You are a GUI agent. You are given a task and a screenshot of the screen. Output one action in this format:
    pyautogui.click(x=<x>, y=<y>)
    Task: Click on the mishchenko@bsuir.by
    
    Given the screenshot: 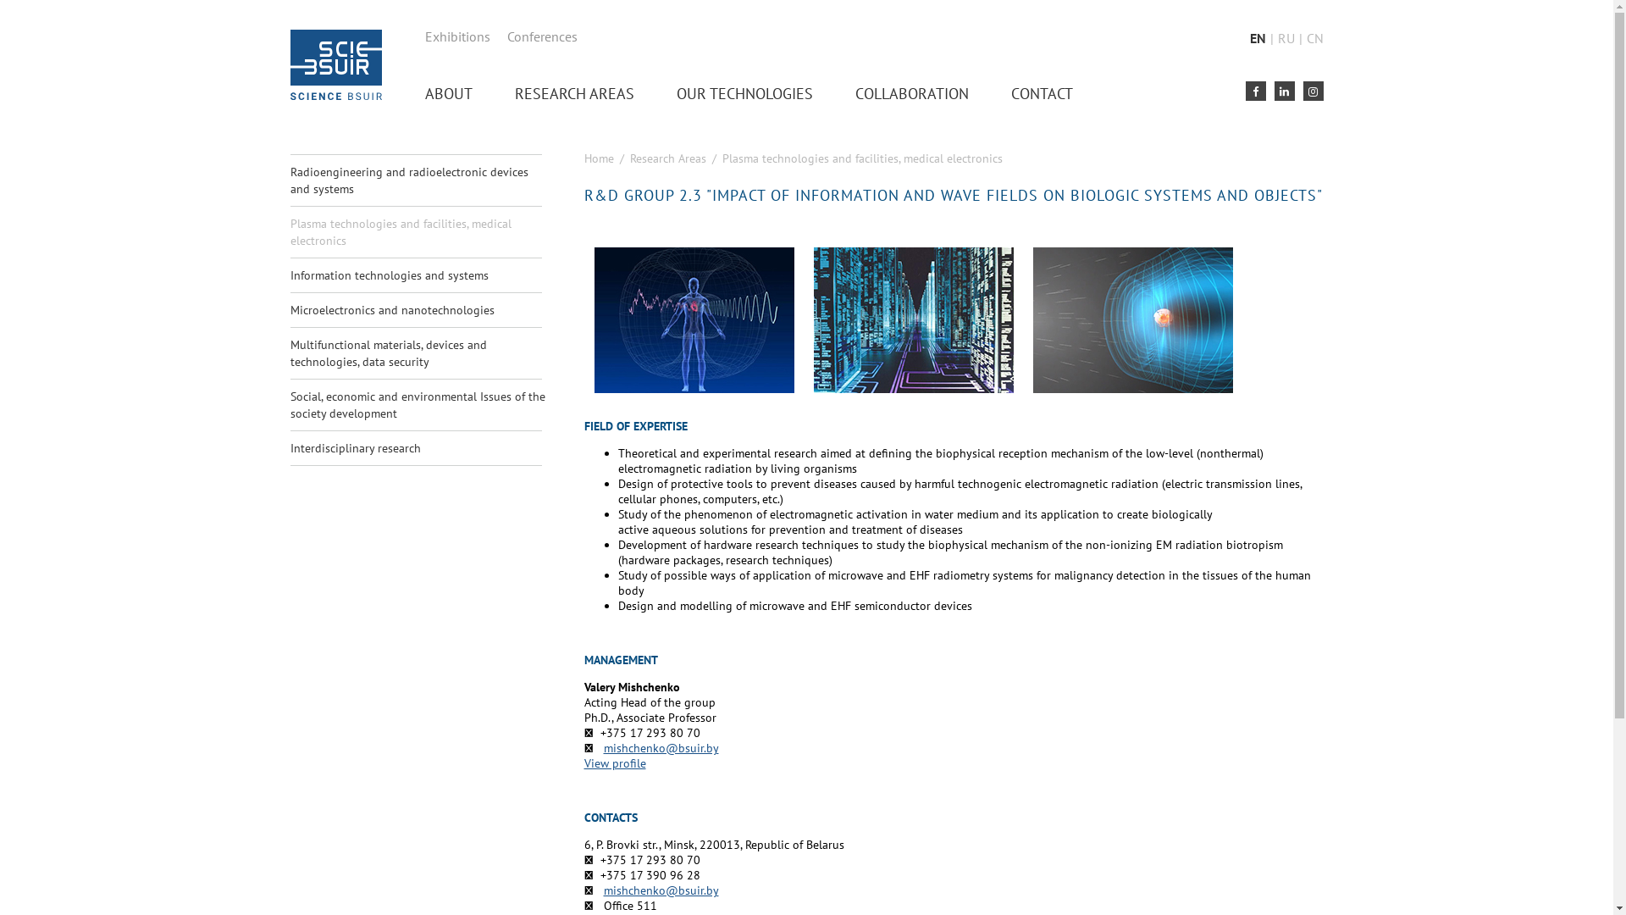 What is the action you would take?
    pyautogui.click(x=661, y=748)
    